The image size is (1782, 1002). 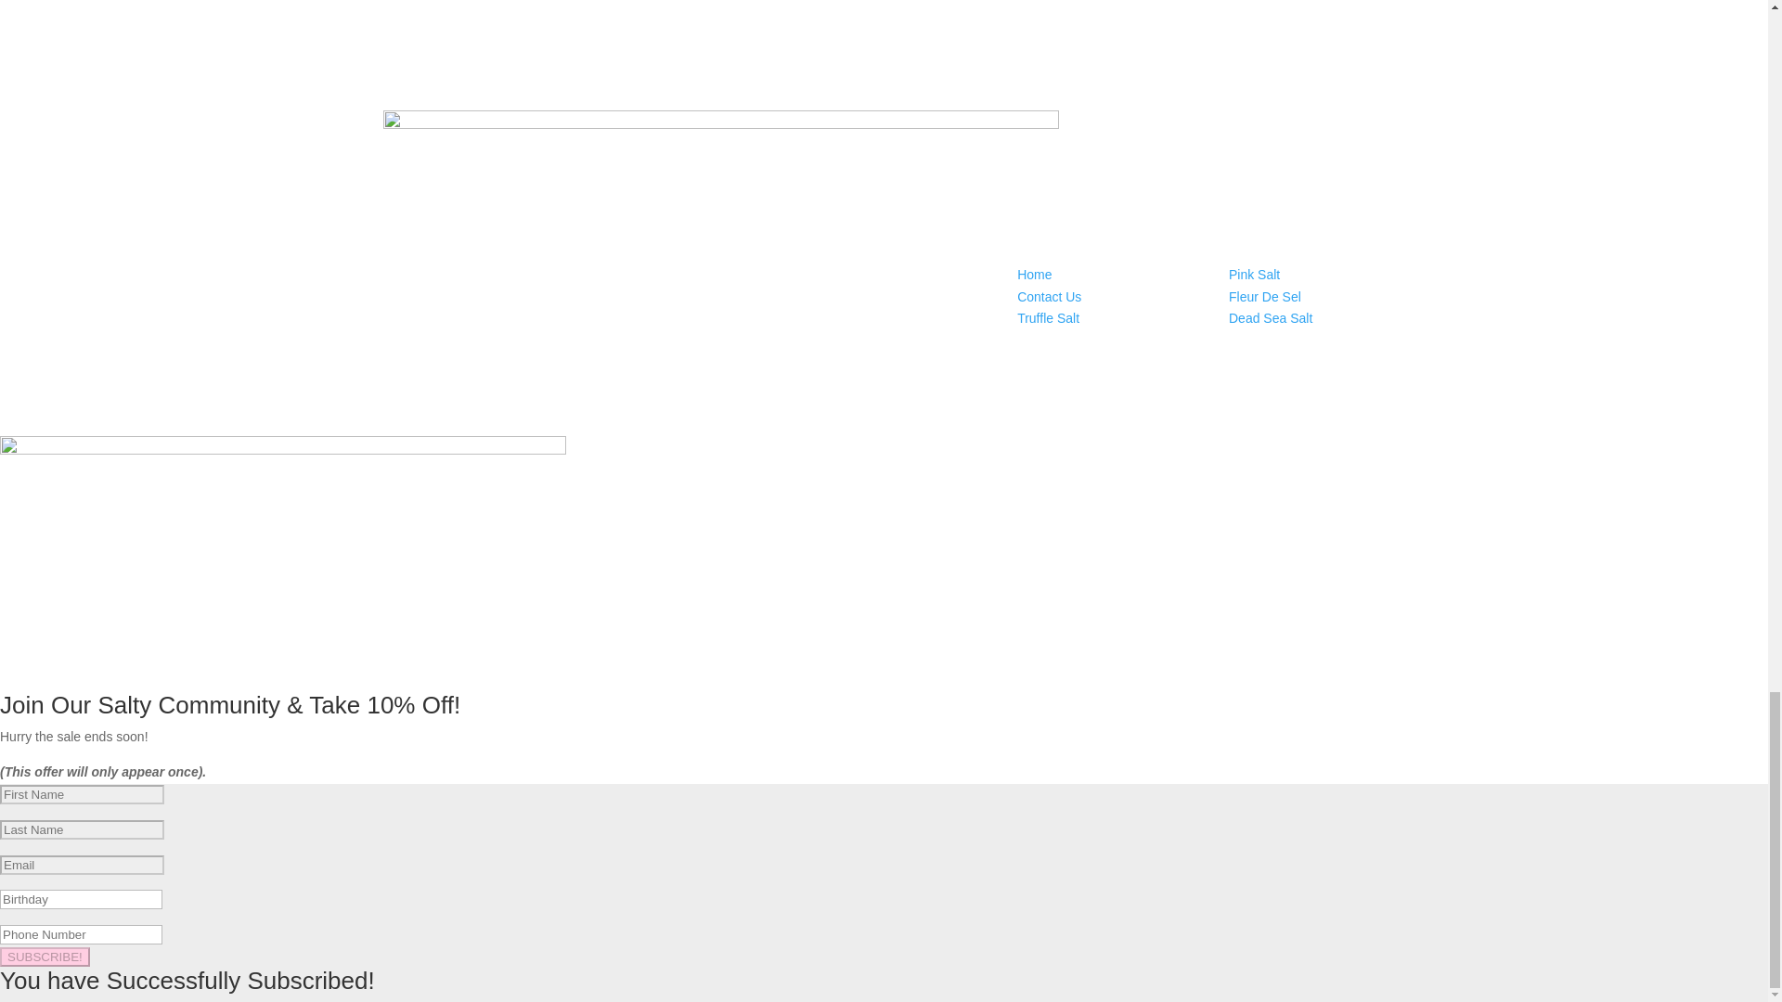 What do you see at coordinates (1264, 297) in the screenshot?
I see `Fleur De Sel` at bounding box center [1264, 297].